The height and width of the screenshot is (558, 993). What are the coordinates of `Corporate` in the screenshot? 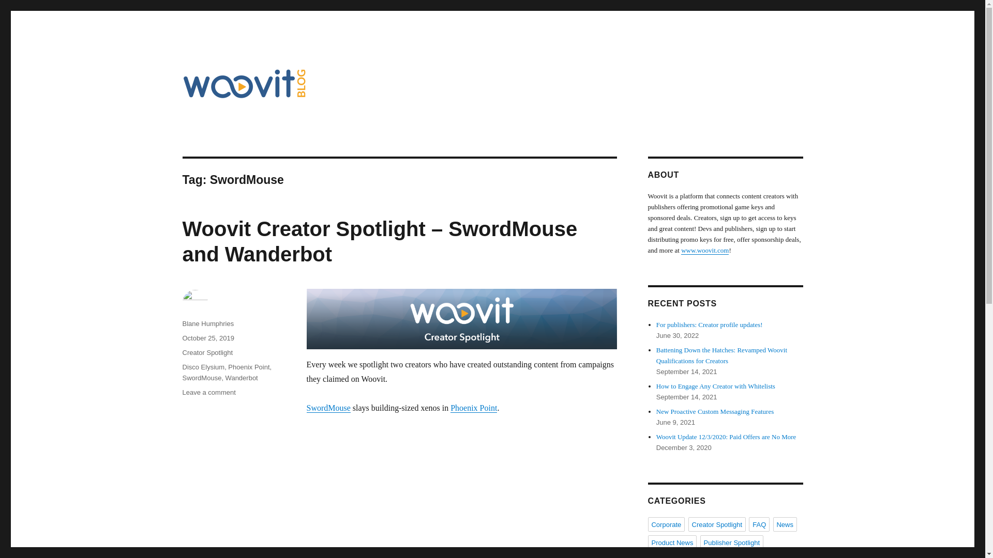 It's located at (666, 524).